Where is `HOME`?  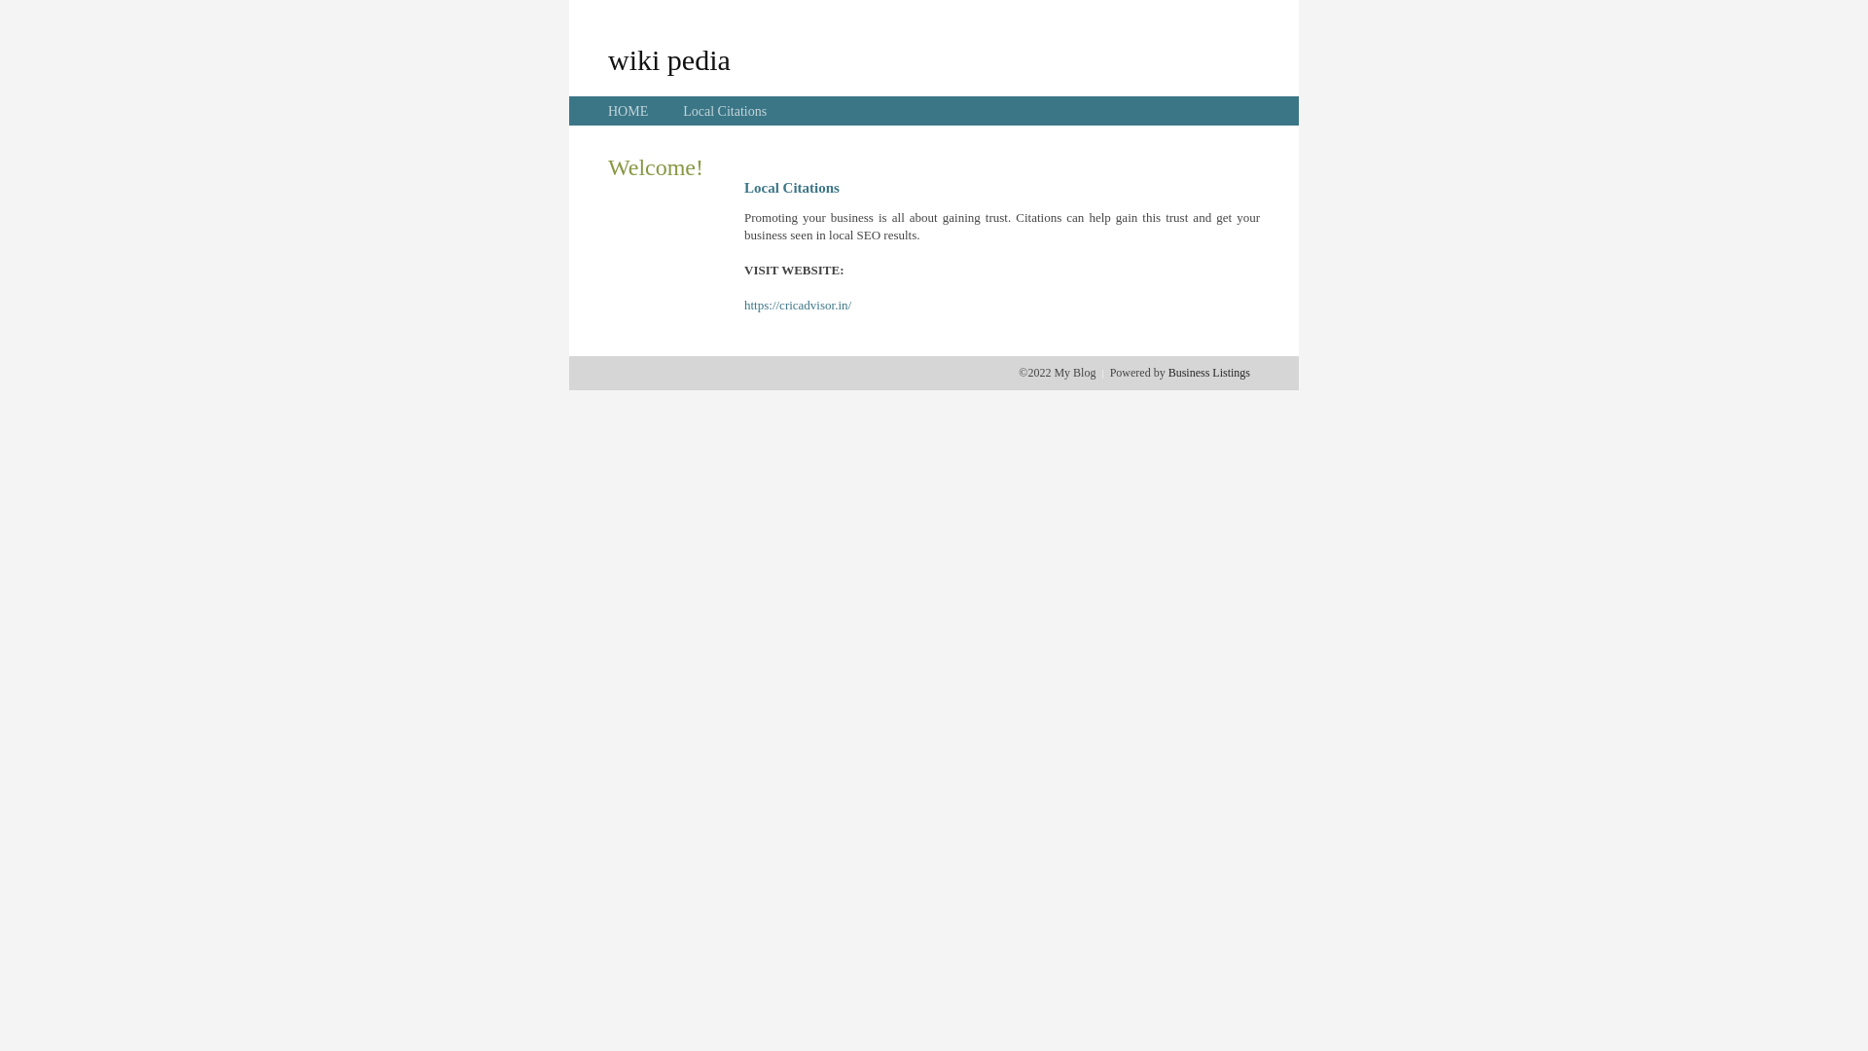
HOME is located at coordinates (629, 111).